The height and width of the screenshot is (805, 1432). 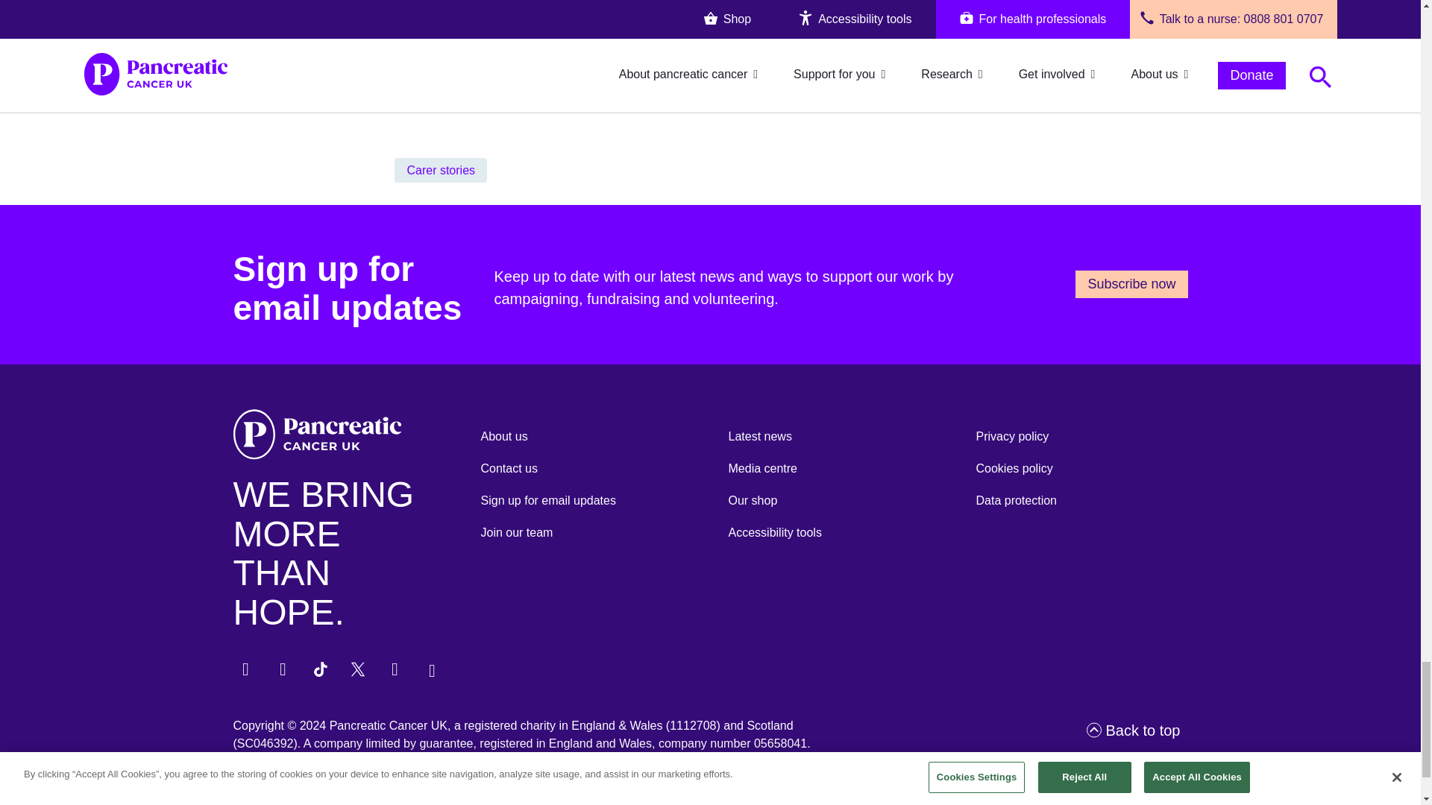 What do you see at coordinates (283, 669) in the screenshot?
I see `Pancreatic Cancer UK Instagram` at bounding box center [283, 669].